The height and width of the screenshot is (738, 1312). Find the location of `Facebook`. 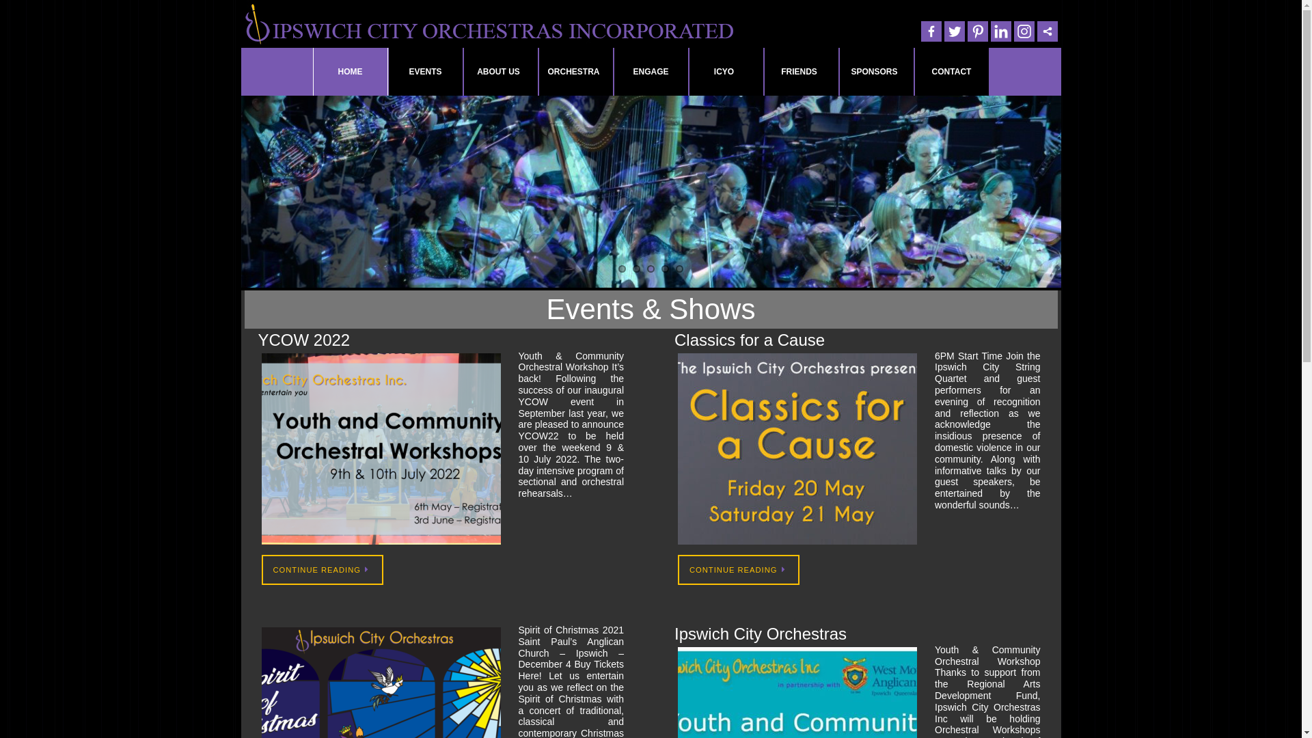

Facebook is located at coordinates (931, 31).